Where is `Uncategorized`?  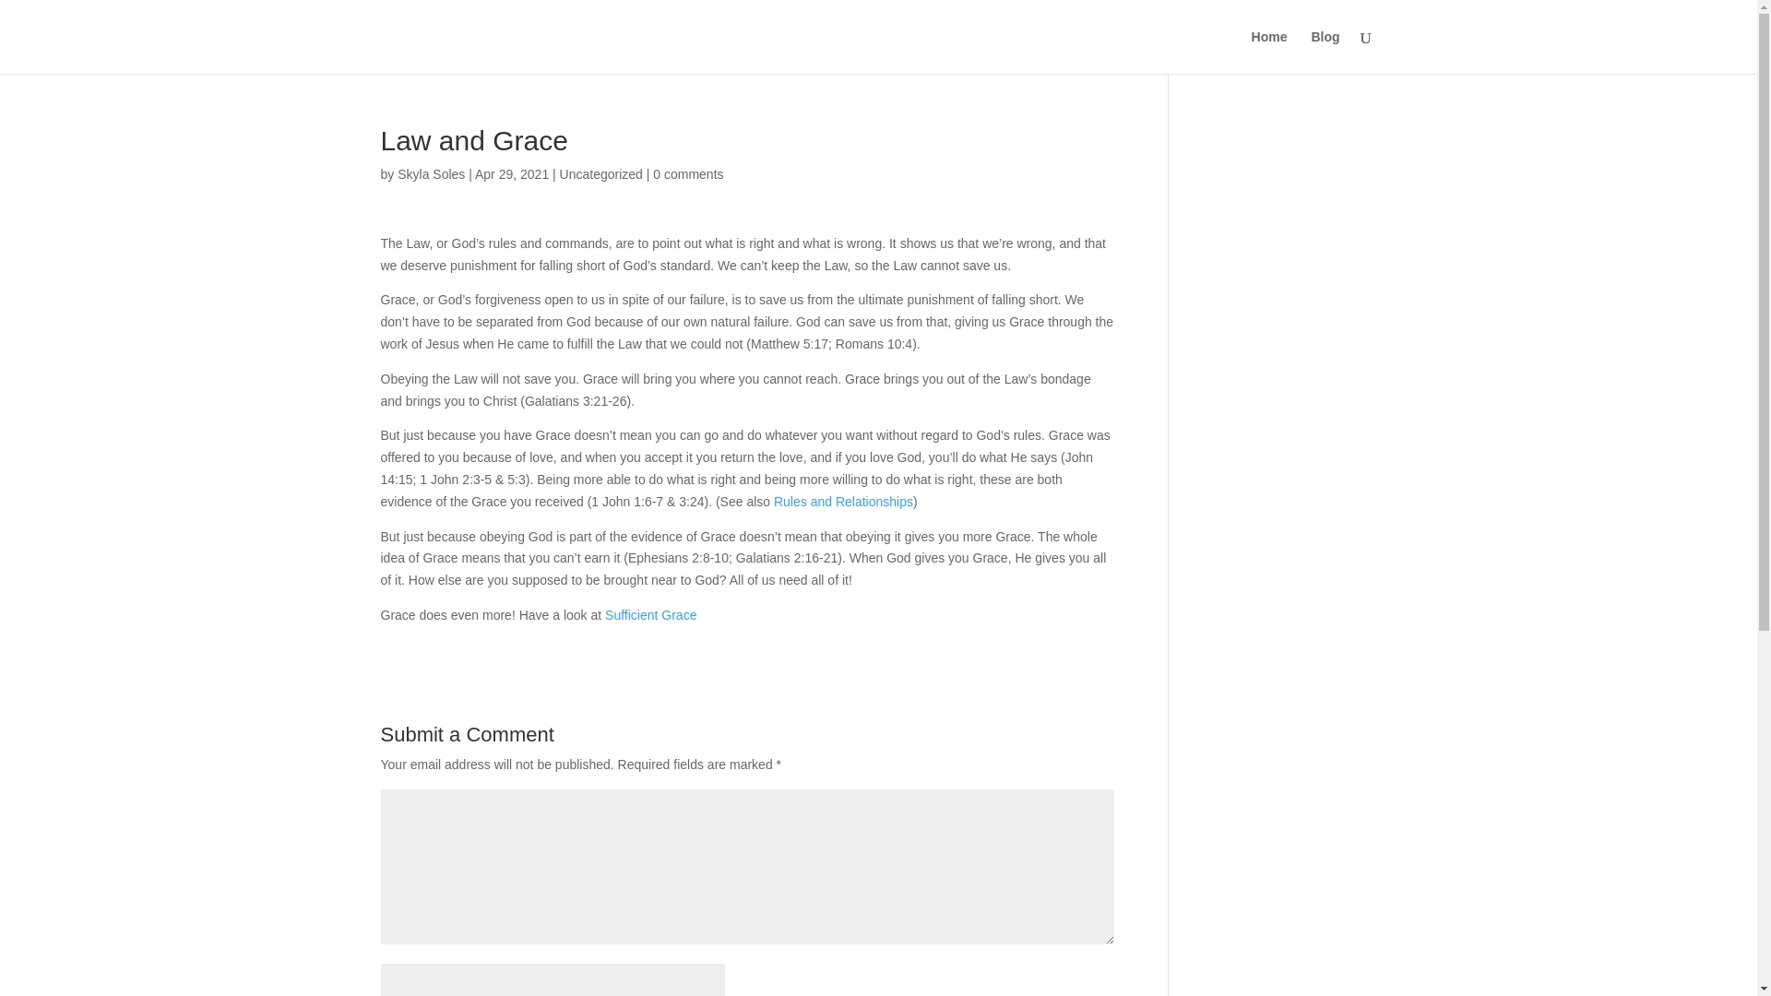 Uncategorized is located at coordinates (600, 173).